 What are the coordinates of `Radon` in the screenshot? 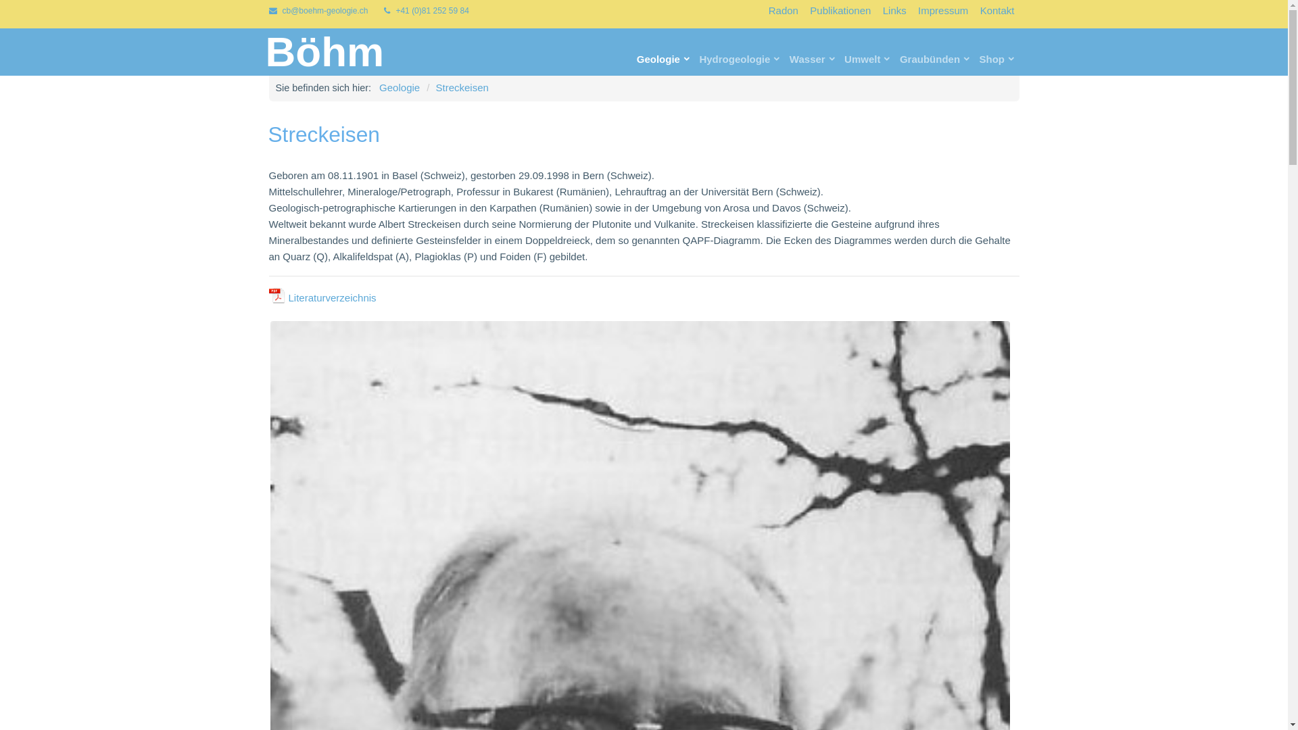 It's located at (784, 11).